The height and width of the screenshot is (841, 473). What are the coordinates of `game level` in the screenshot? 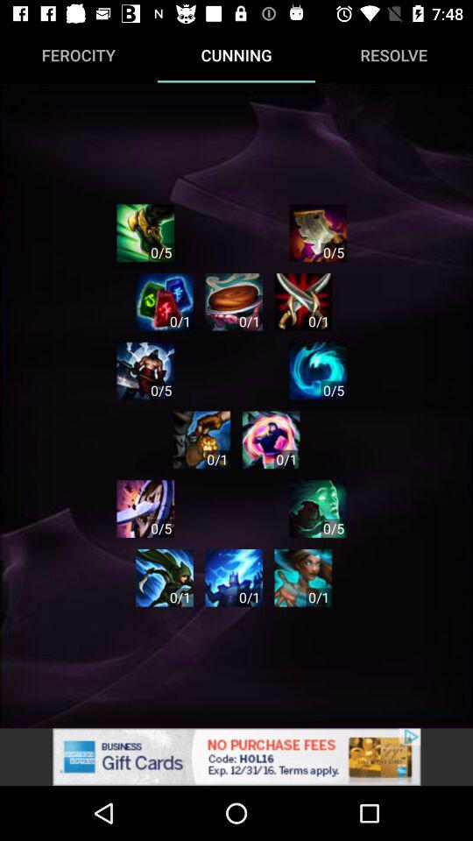 It's located at (145, 508).